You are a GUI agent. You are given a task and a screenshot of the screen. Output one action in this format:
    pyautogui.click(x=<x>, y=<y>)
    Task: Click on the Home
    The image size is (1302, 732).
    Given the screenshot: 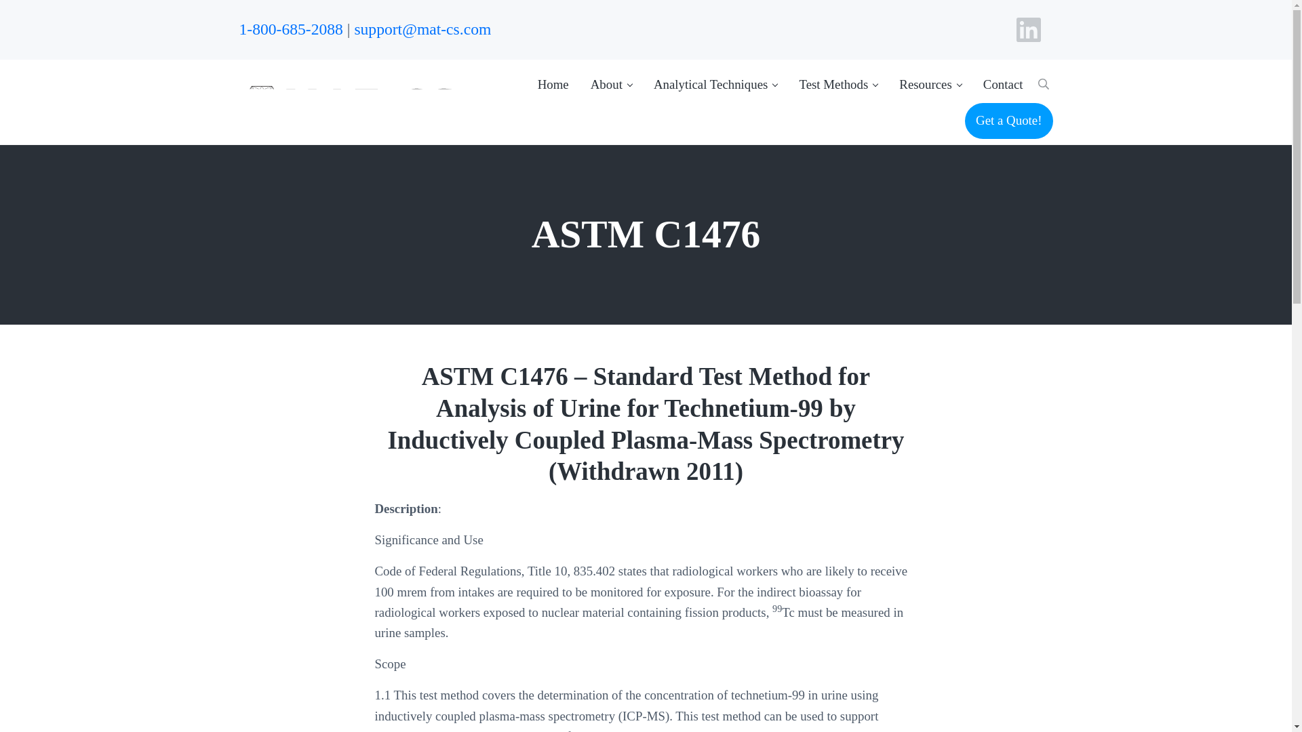 What is the action you would take?
    pyautogui.click(x=553, y=84)
    